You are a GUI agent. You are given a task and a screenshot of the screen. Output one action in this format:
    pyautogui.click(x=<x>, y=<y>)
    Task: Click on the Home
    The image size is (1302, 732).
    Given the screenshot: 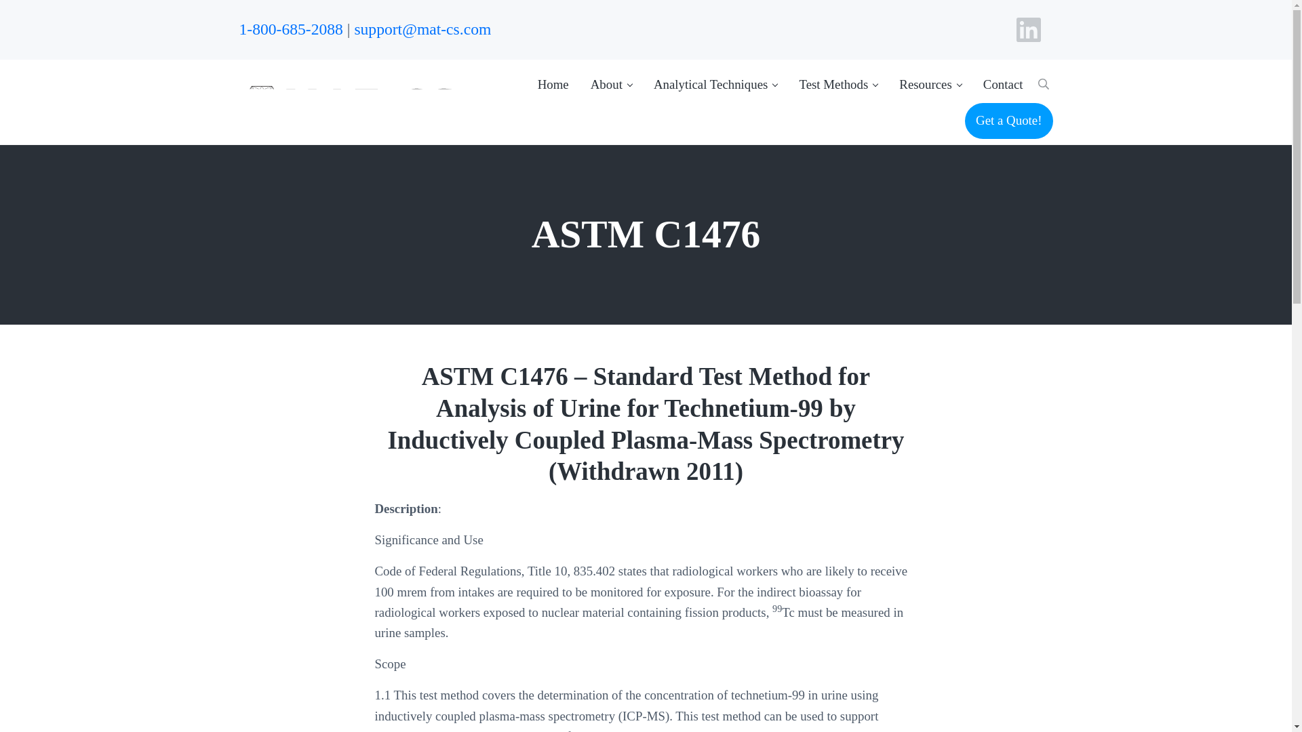 What is the action you would take?
    pyautogui.click(x=553, y=84)
    